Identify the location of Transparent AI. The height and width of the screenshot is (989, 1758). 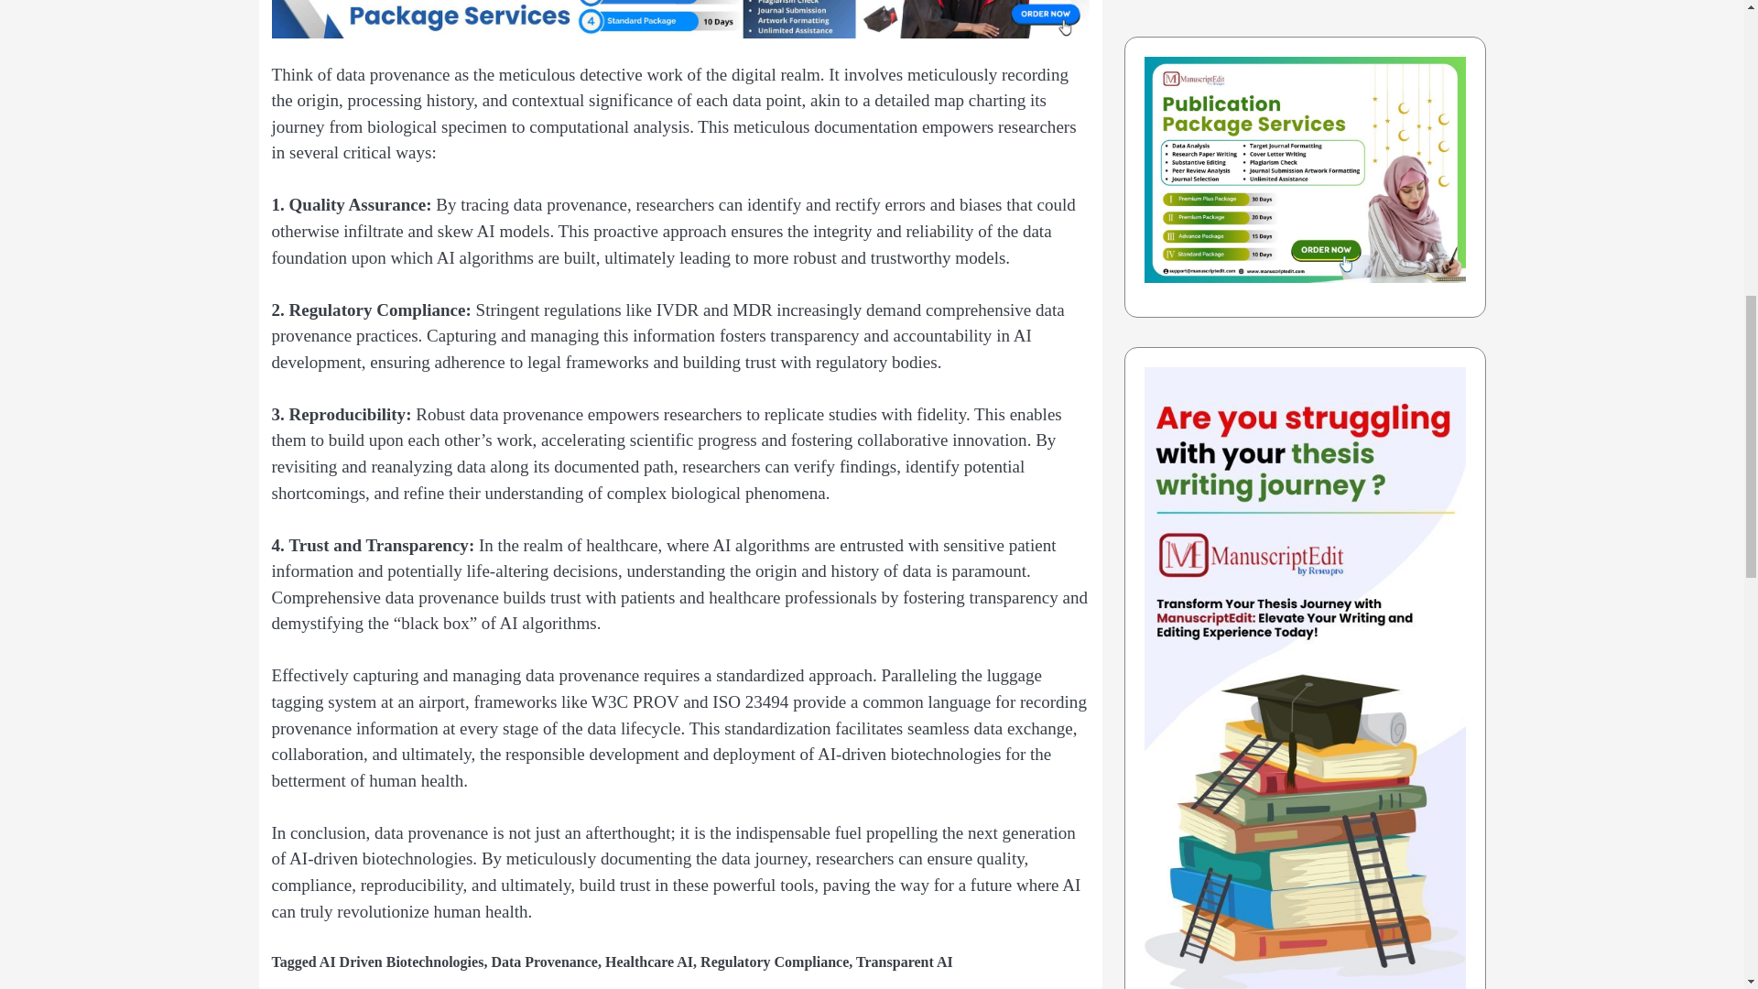
(905, 962).